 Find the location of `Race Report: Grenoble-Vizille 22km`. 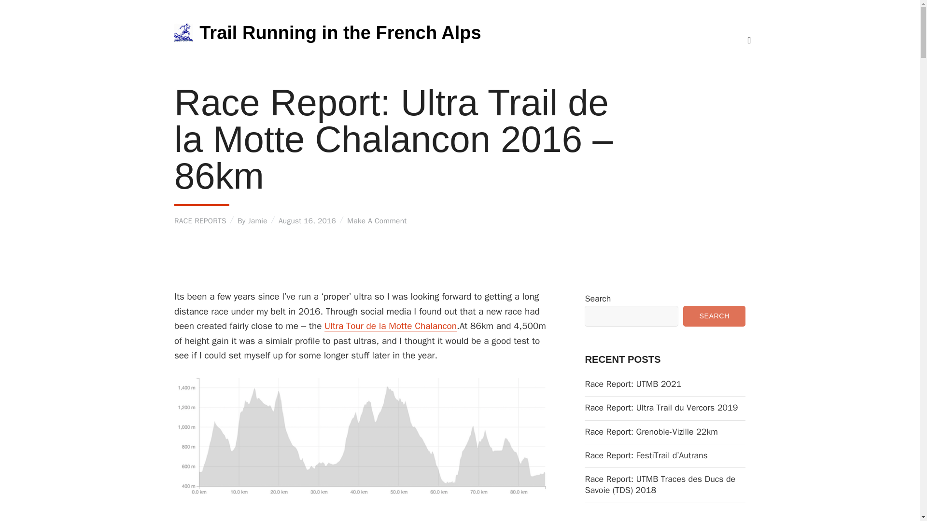

Race Report: Grenoble-Vizille 22km is located at coordinates (665, 432).